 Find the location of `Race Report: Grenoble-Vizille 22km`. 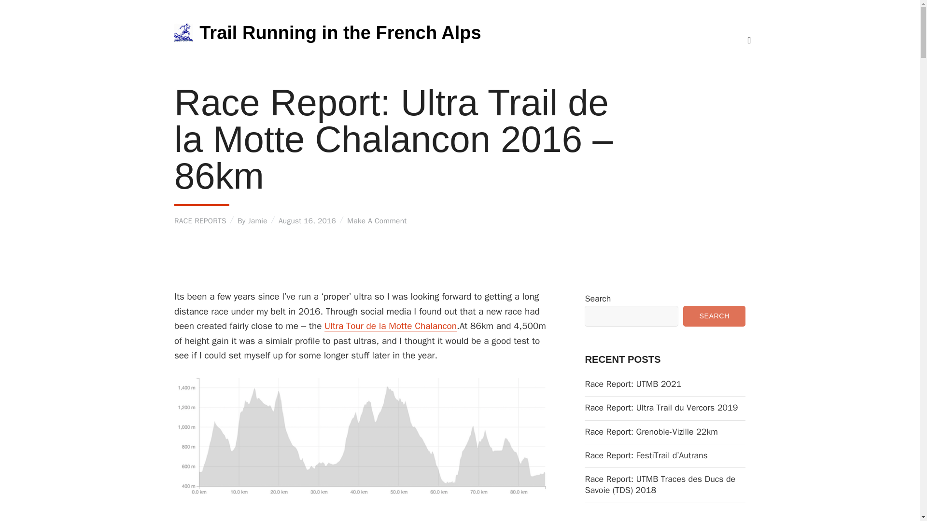

Race Report: Grenoble-Vizille 22km is located at coordinates (665, 432).